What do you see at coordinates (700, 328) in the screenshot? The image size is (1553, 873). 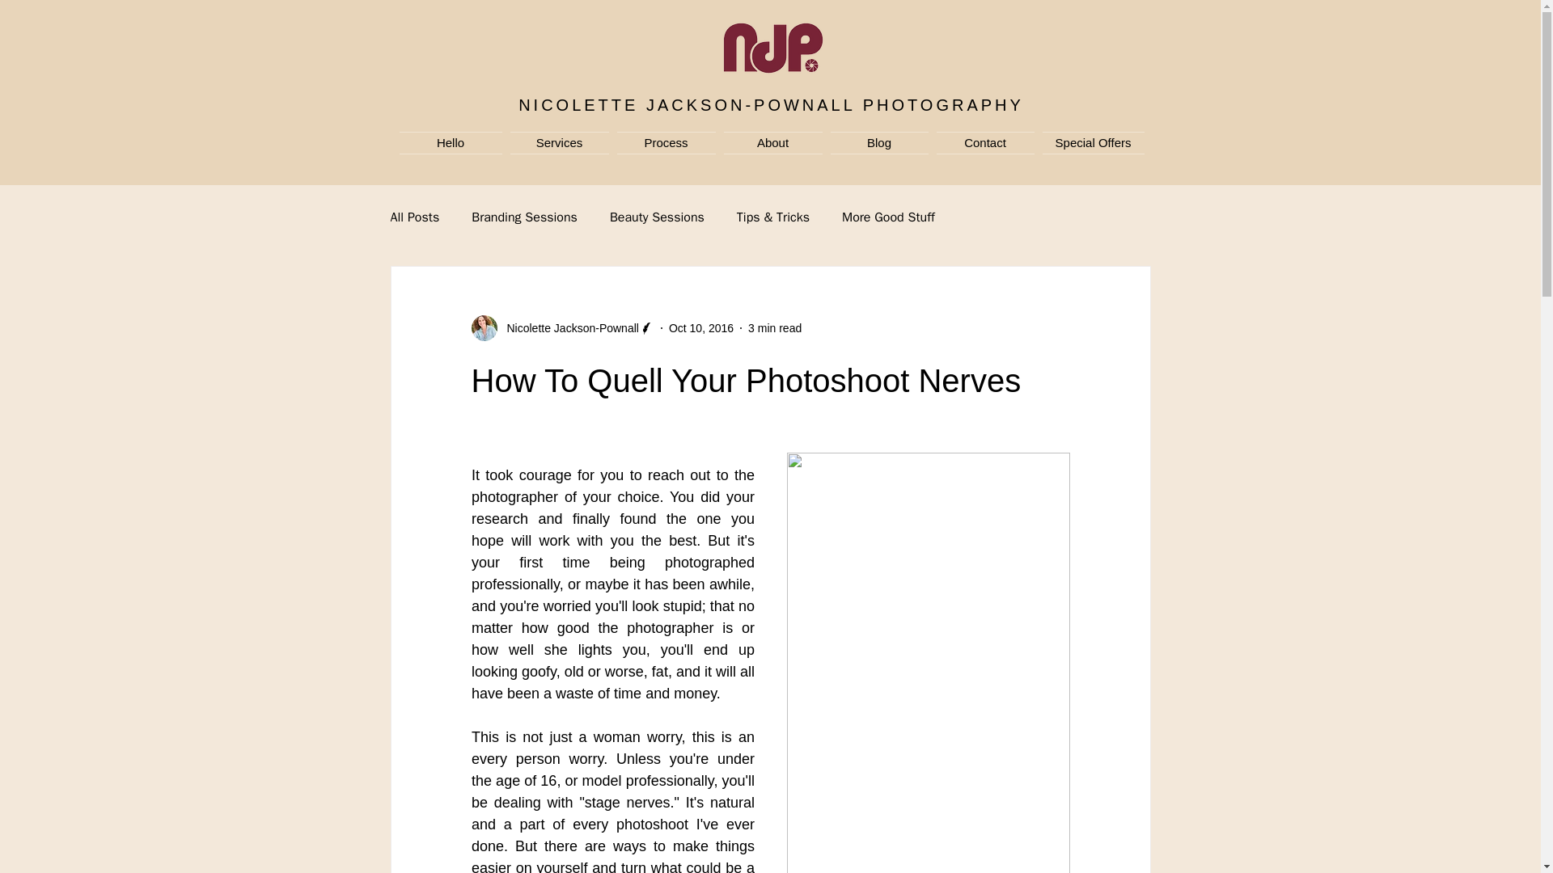 I see `Oct 10, 2016` at bounding box center [700, 328].